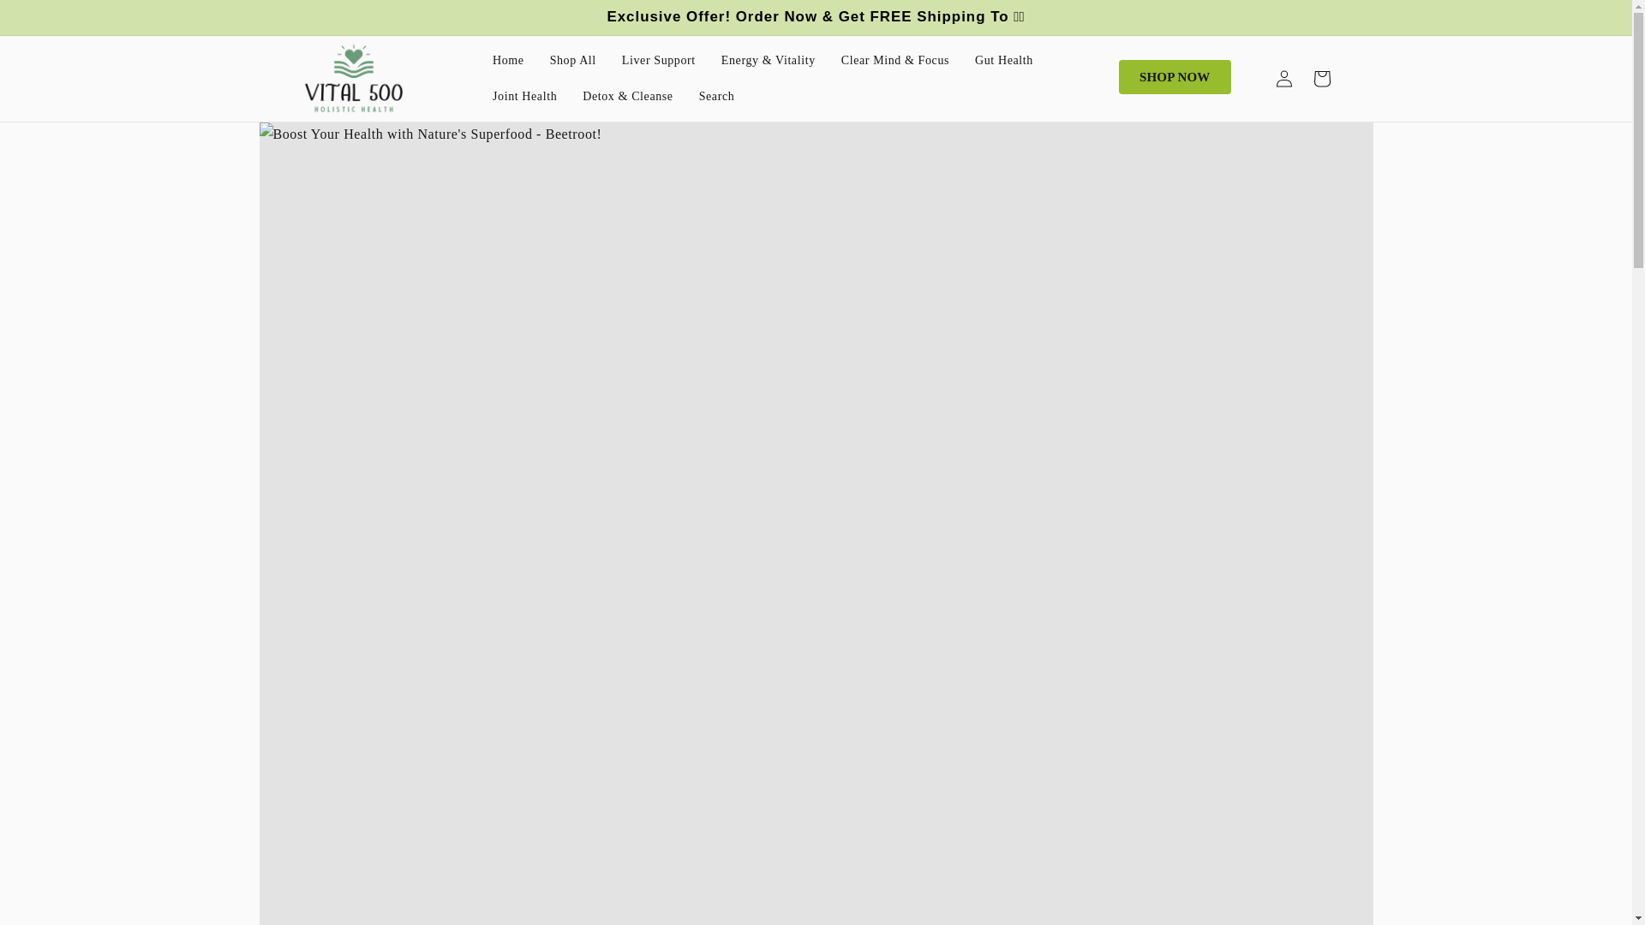 This screenshot has width=1645, height=925. I want to click on Shop All, so click(572, 60).